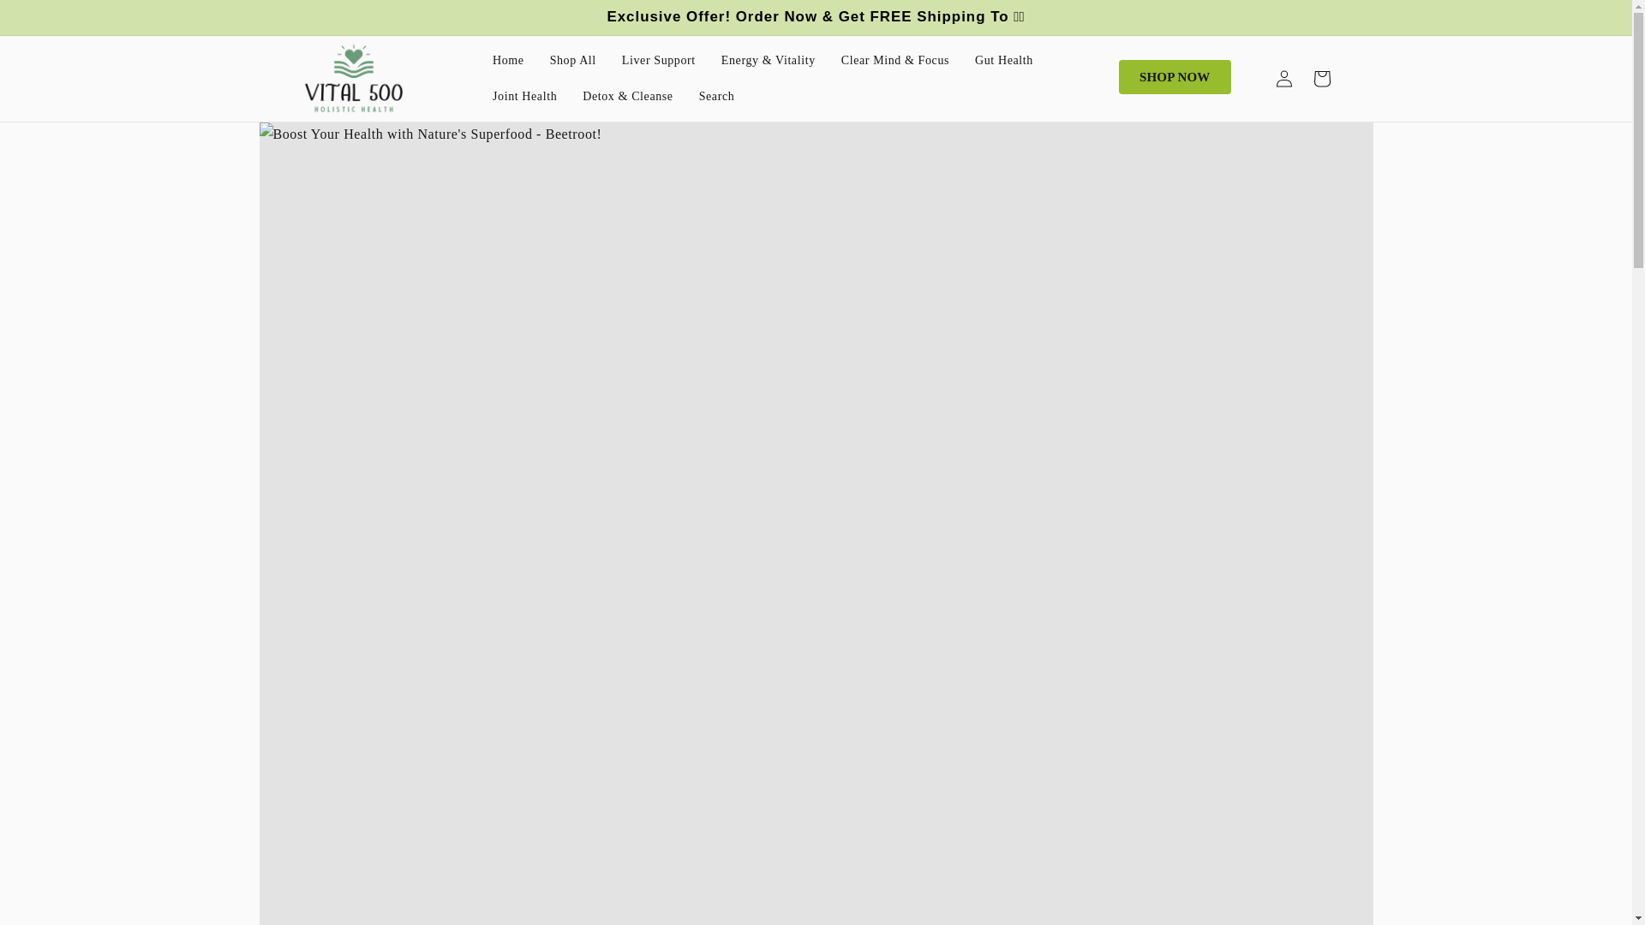 This screenshot has width=1645, height=925. I want to click on Shop All, so click(572, 60).